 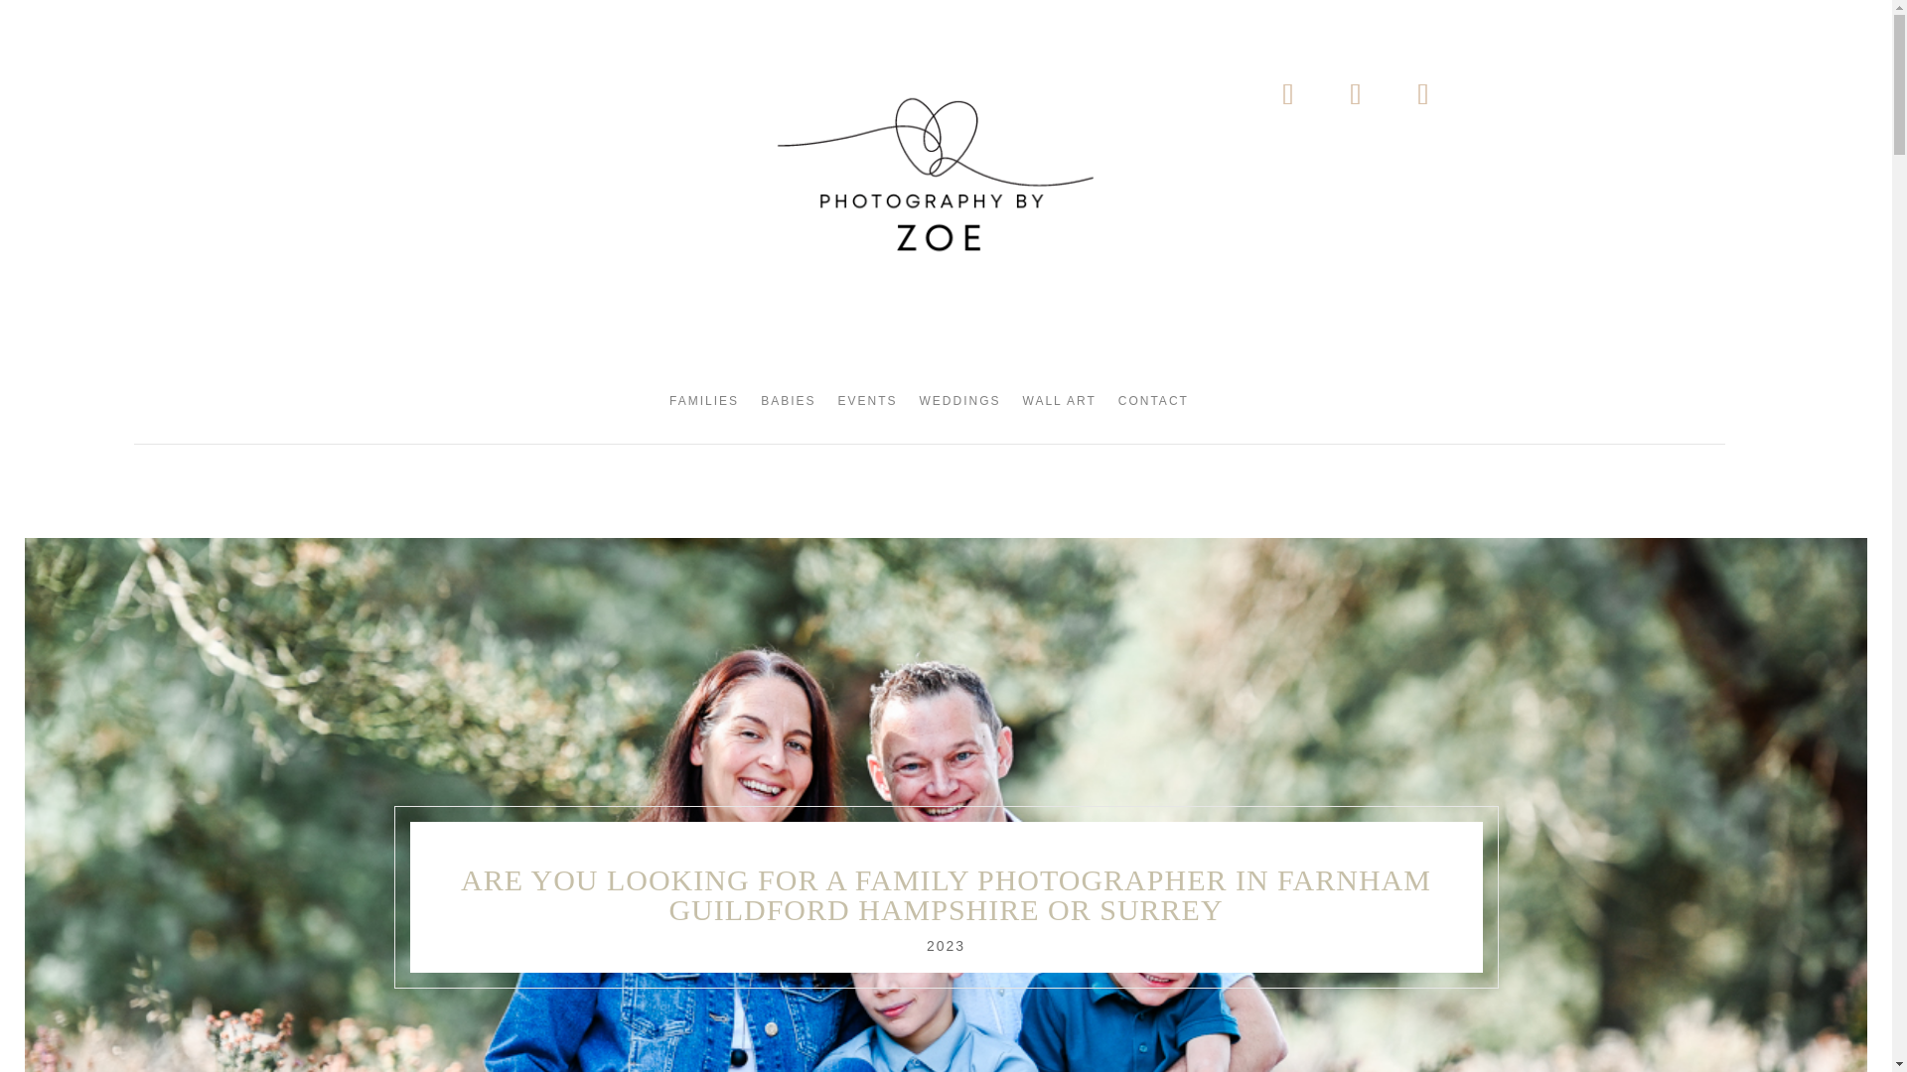 What do you see at coordinates (789, 405) in the screenshot?
I see `BABIES` at bounding box center [789, 405].